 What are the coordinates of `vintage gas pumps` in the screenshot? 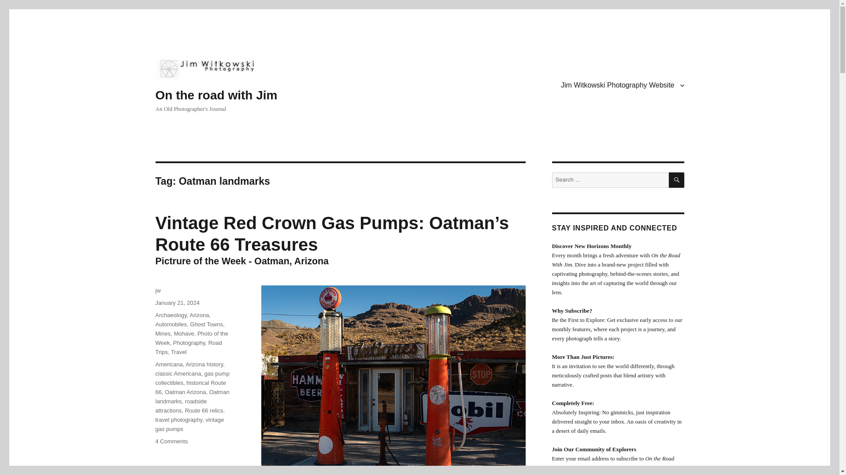 It's located at (189, 424).